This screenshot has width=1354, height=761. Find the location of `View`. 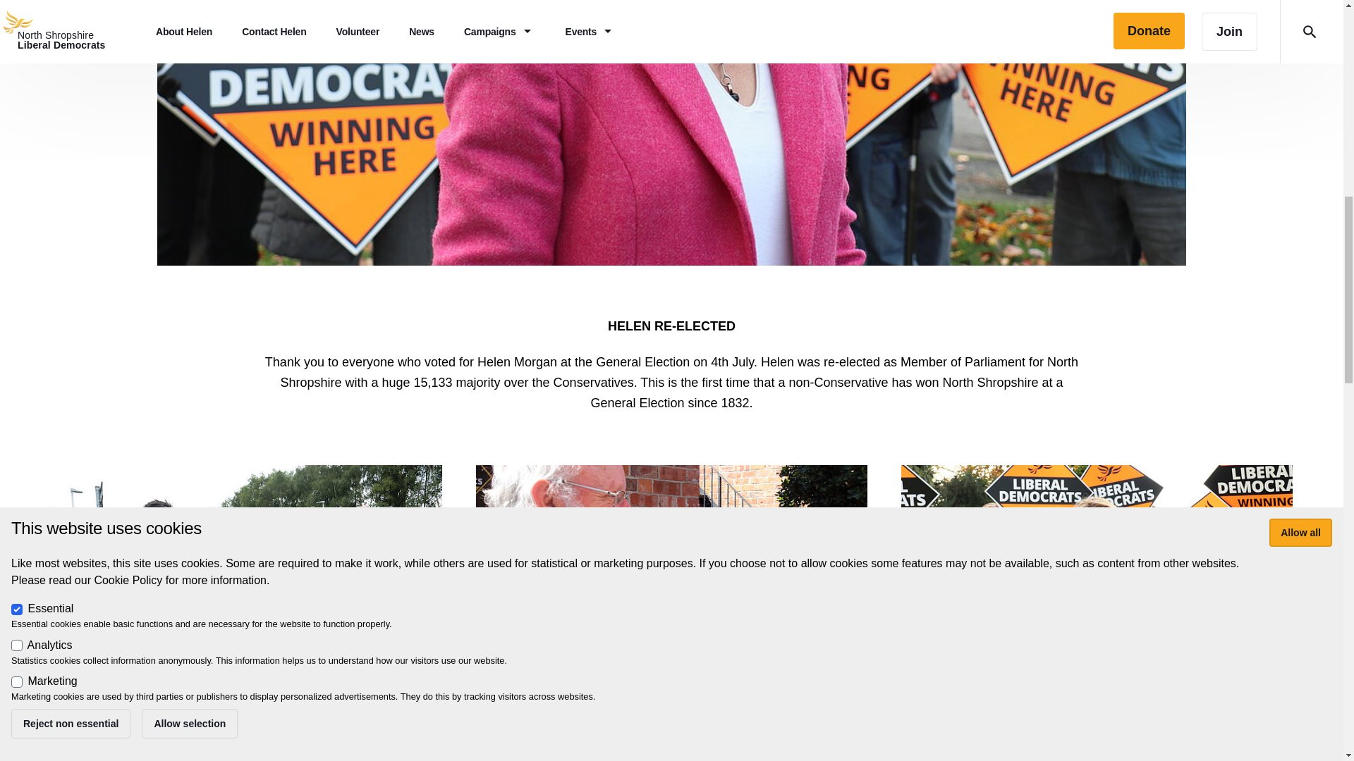

View is located at coordinates (1097, 608).